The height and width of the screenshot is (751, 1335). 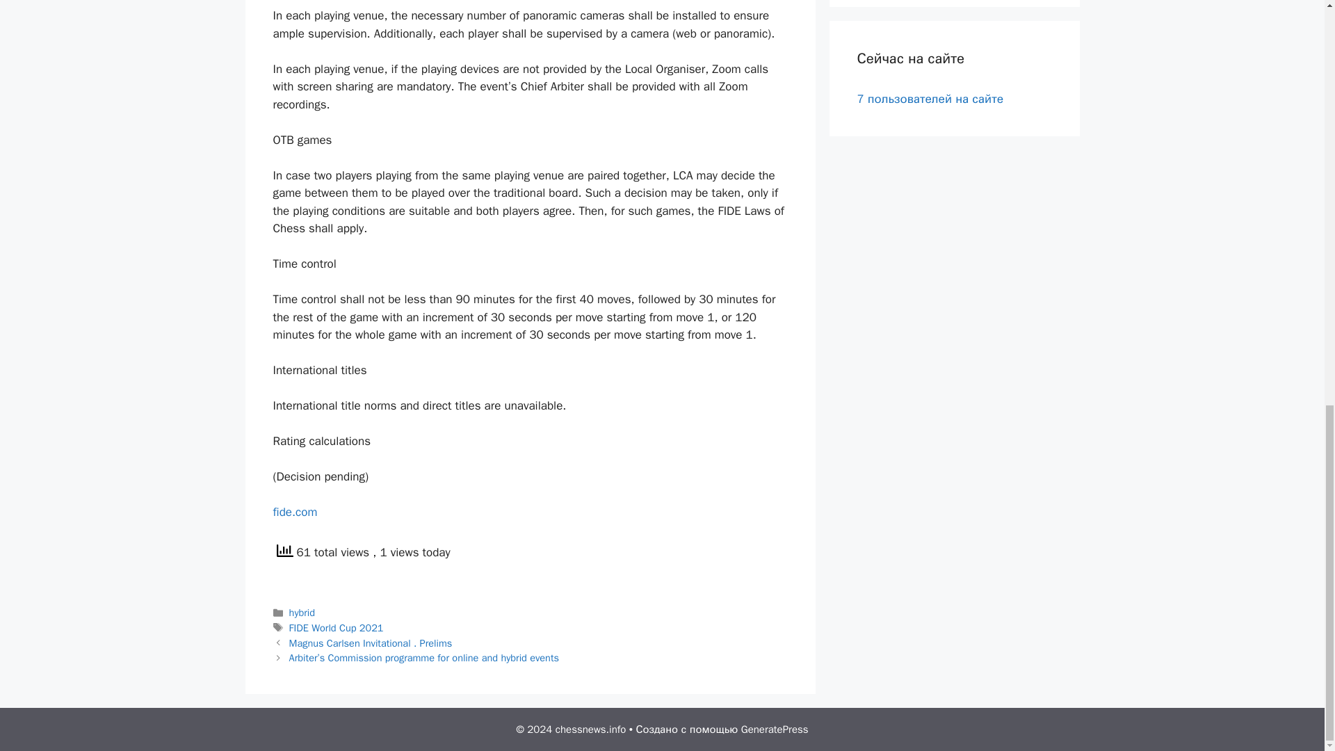 I want to click on FIDE World Cup 2021, so click(x=337, y=627).